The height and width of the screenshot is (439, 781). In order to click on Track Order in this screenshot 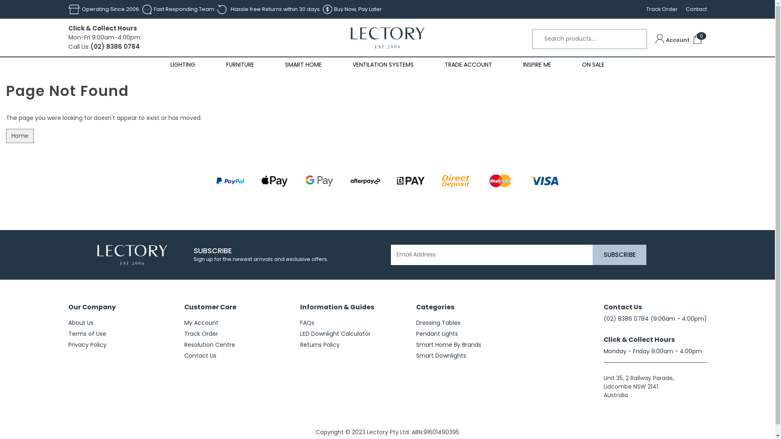, I will do `click(236, 334)`.